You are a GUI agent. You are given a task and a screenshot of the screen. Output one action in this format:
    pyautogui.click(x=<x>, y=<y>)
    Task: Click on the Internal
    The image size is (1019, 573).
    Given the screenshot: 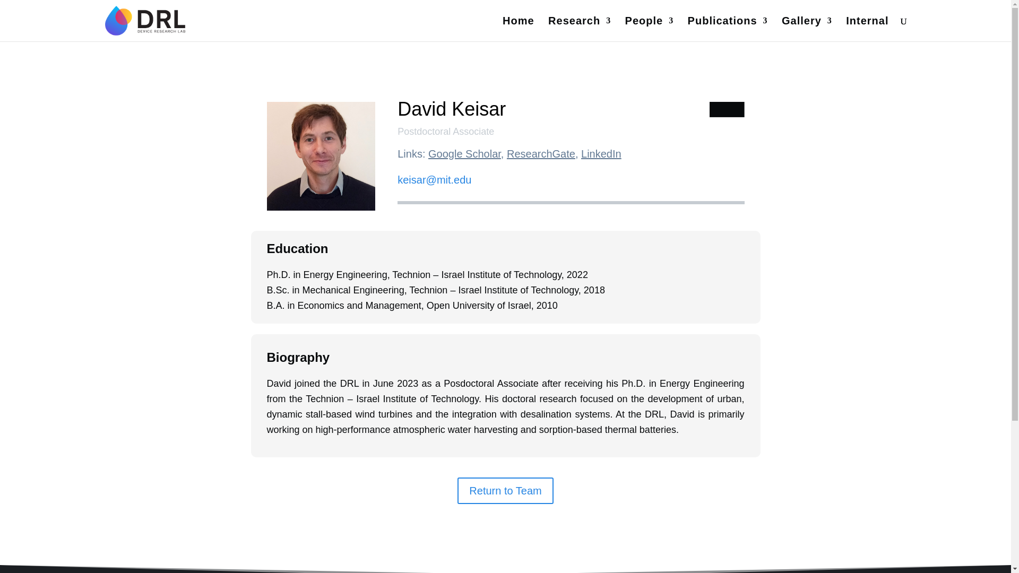 What is the action you would take?
    pyautogui.click(x=867, y=29)
    